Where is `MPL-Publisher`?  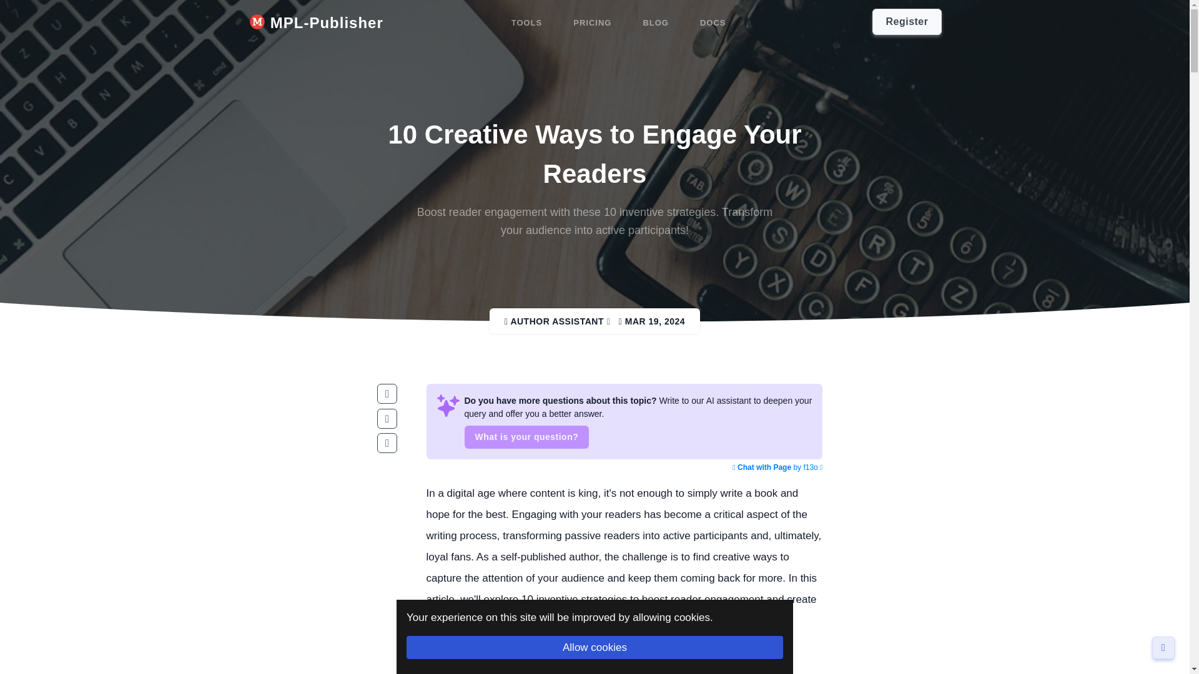
MPL-Publisher is located at coordinates (316, 23).